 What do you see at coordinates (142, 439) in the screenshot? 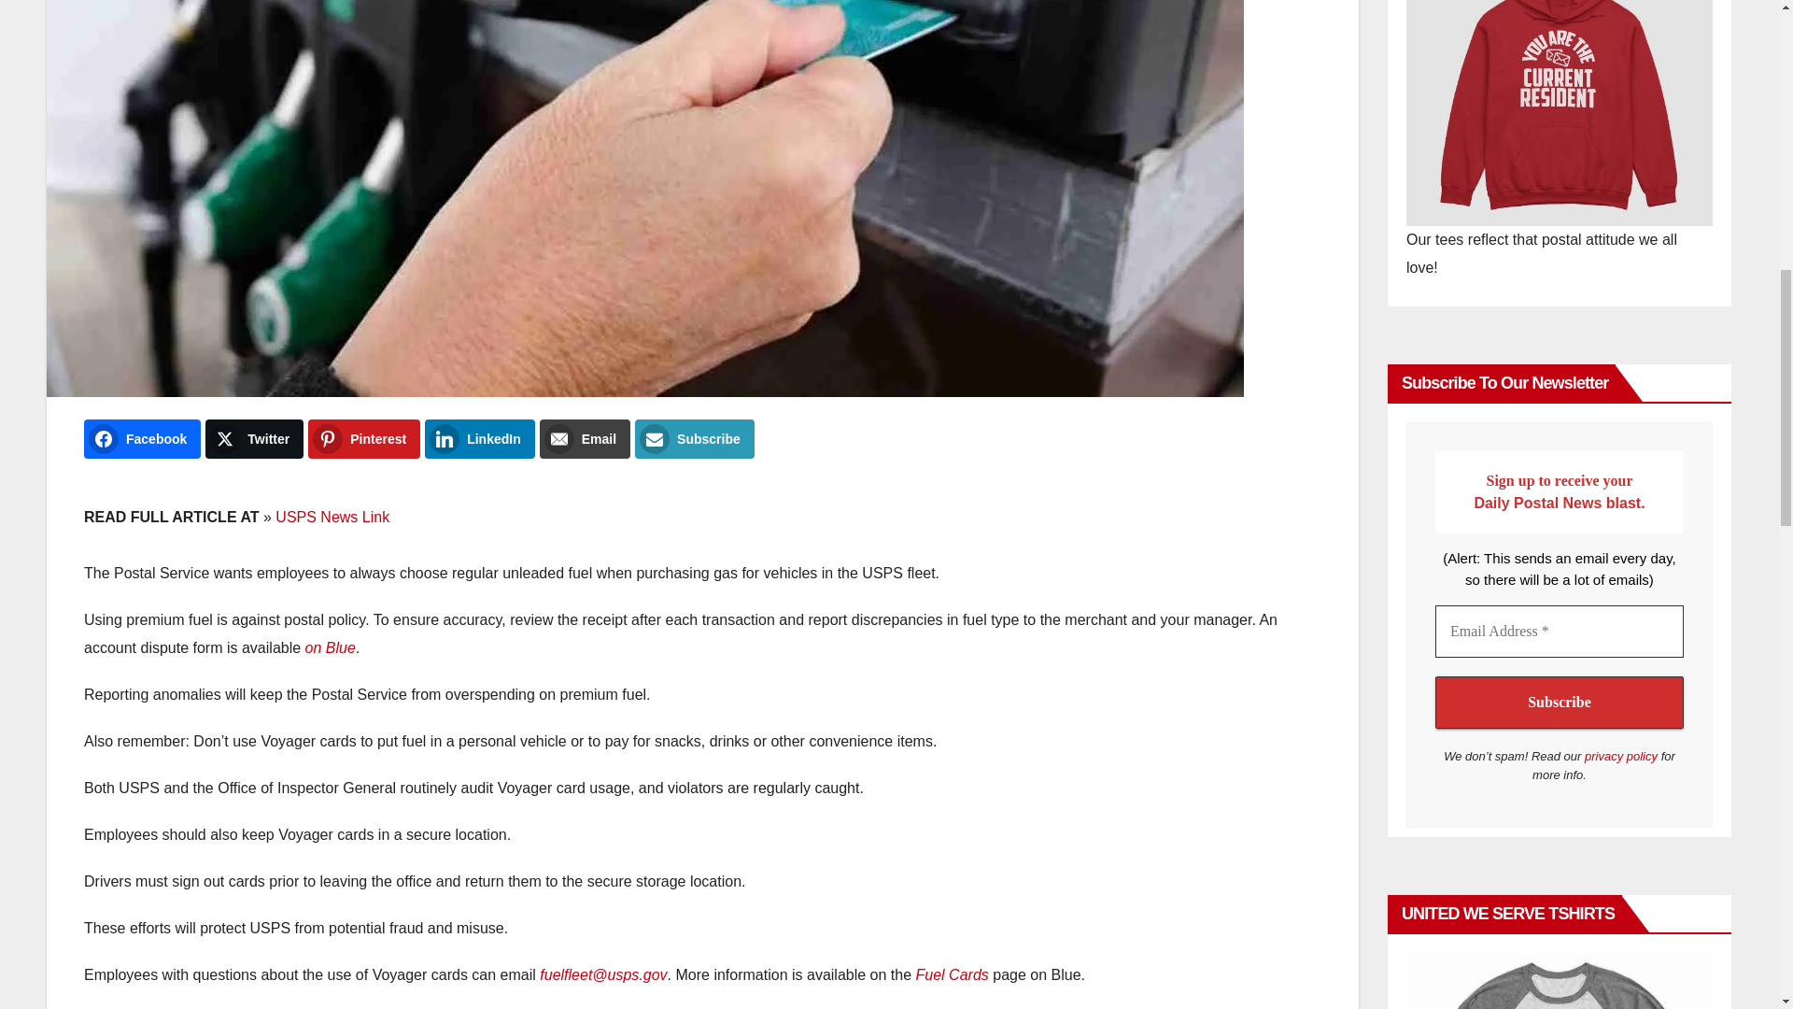
I see `Share on Facebook` at bounding box center [142, 439].